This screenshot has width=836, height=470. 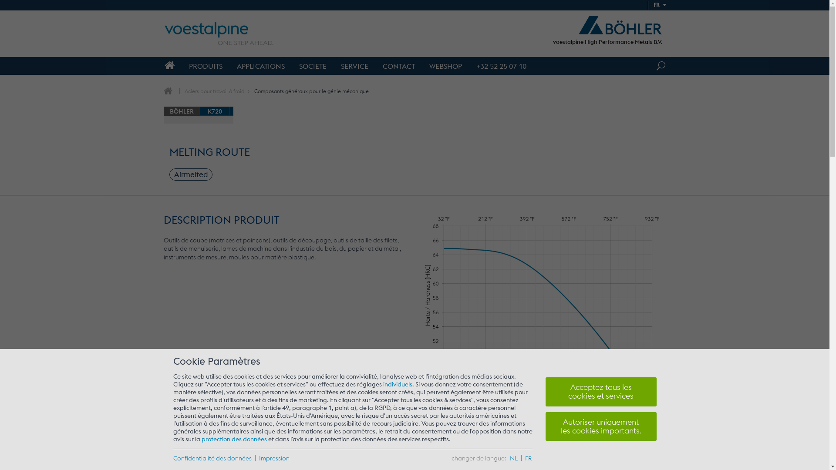 I want to click on voestalpine High Performance Metals B.V., so click(x=608, y=42).